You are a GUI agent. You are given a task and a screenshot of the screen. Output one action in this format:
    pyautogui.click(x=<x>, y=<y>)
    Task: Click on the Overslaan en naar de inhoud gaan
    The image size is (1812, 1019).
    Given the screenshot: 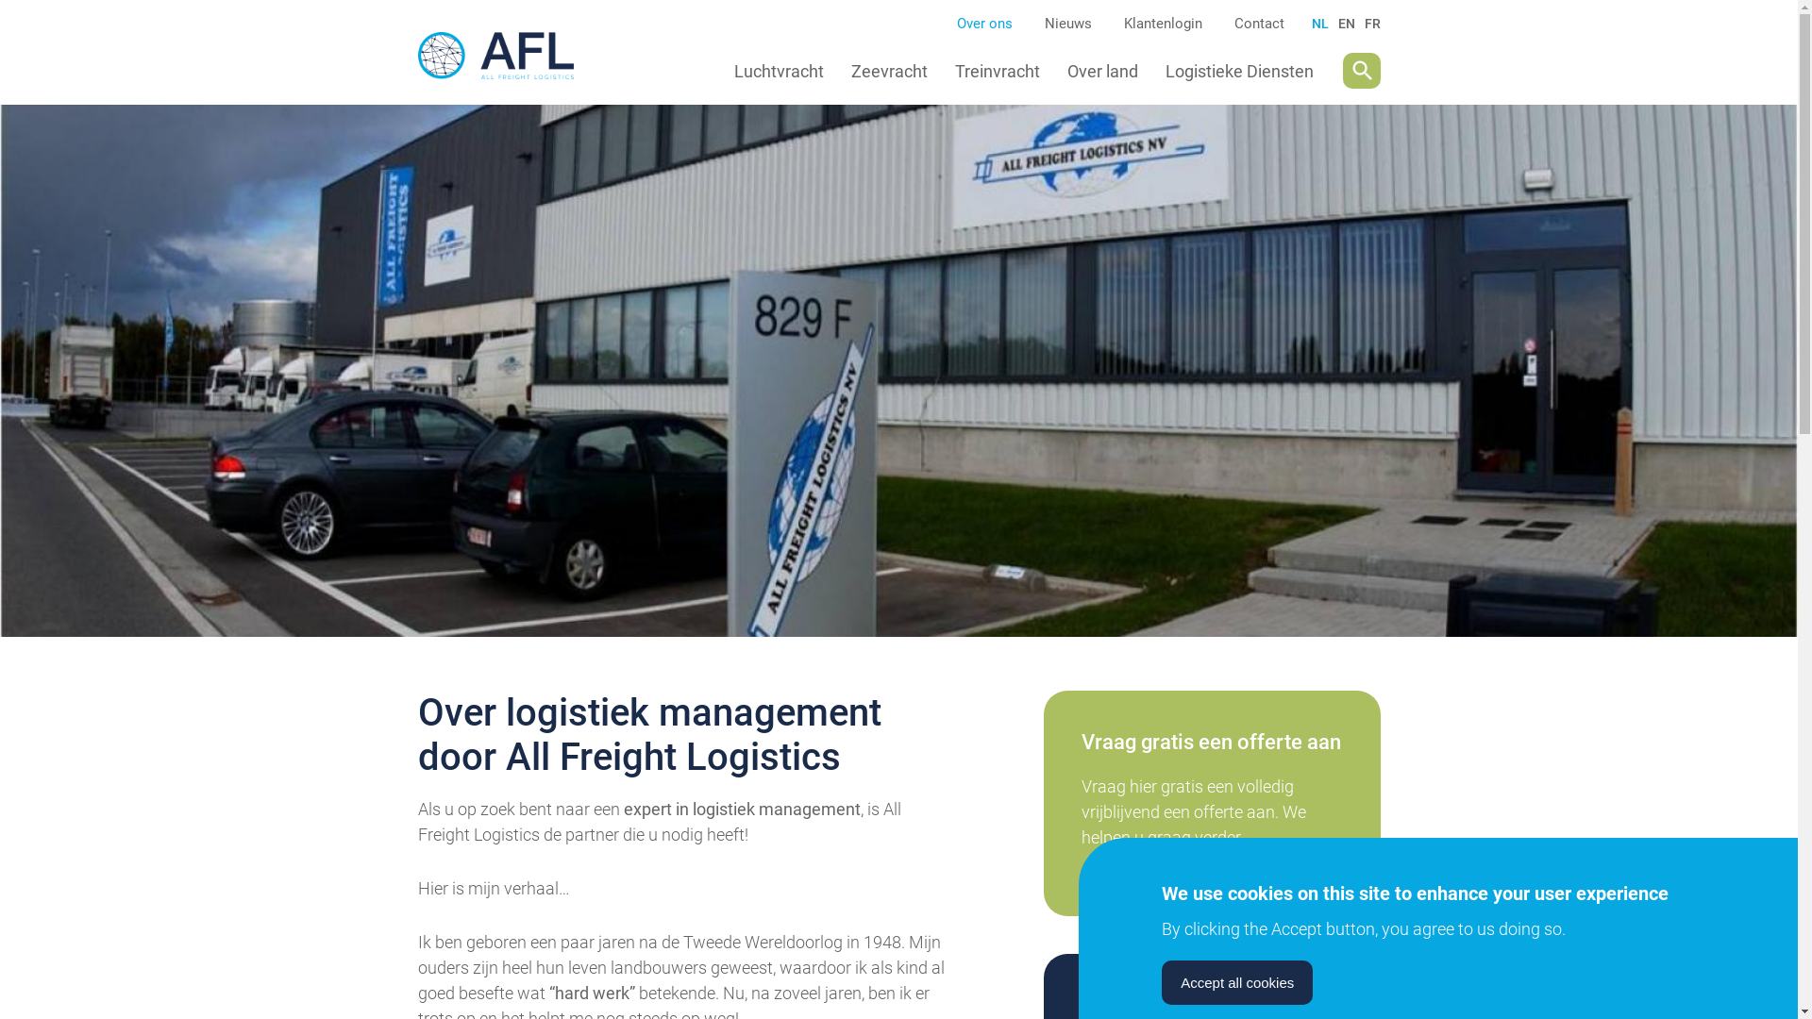 What is the action you would take?
    pyautogui.click(x=0, y=0)
    